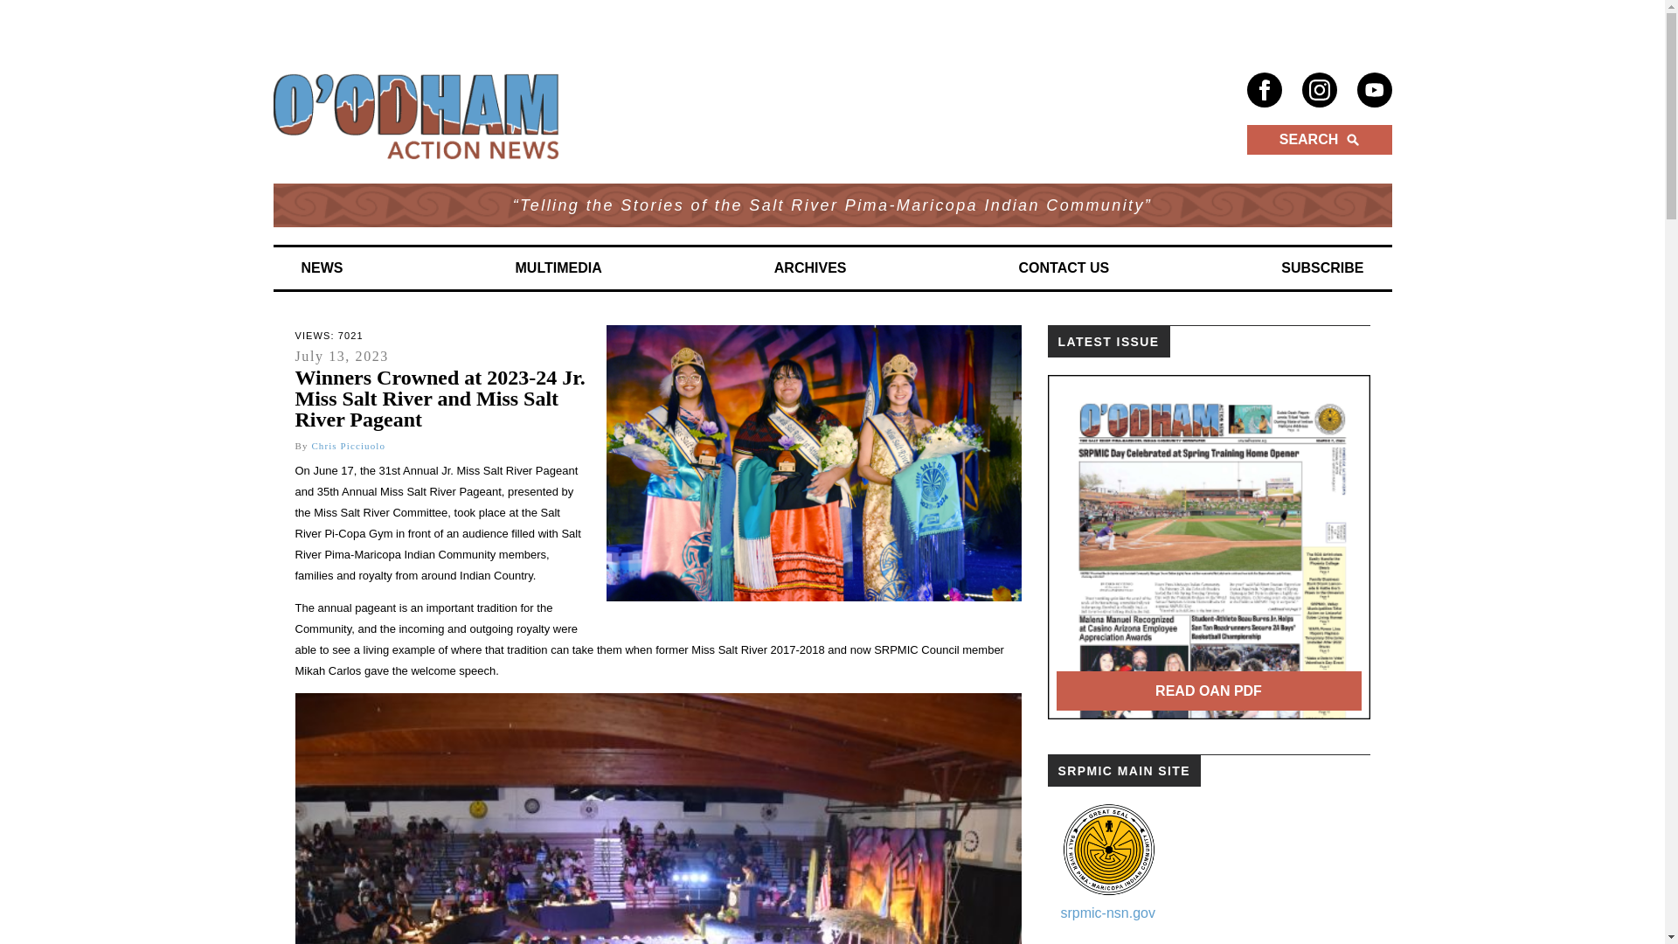 This screenshot has height=944, width=1678. Describe the element at coordinates (348, 446) in the screenshot. I see `Chris Picciuolo` at that location.